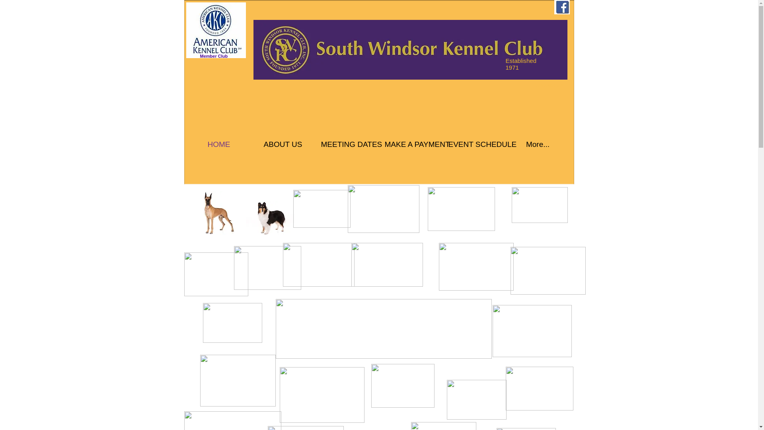 Image resolution: width=764 pixels, height=430 pixels. I want to click on ABOUT US, so click(283, 144).